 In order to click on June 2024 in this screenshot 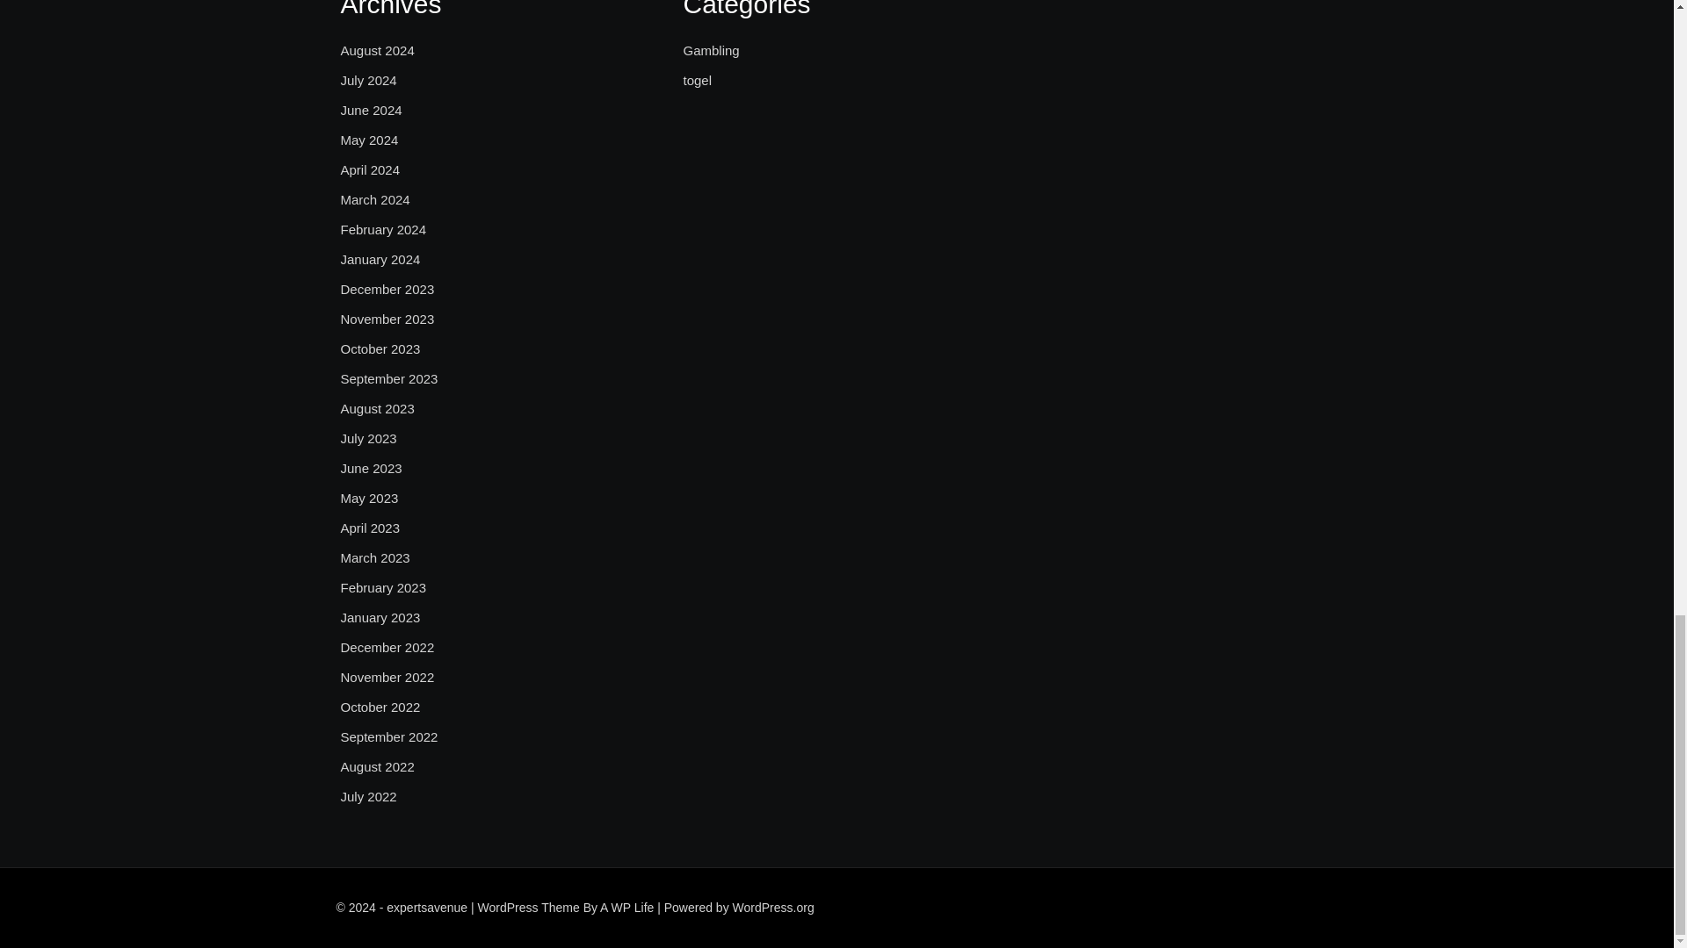, I will do `click(371, 111)`.